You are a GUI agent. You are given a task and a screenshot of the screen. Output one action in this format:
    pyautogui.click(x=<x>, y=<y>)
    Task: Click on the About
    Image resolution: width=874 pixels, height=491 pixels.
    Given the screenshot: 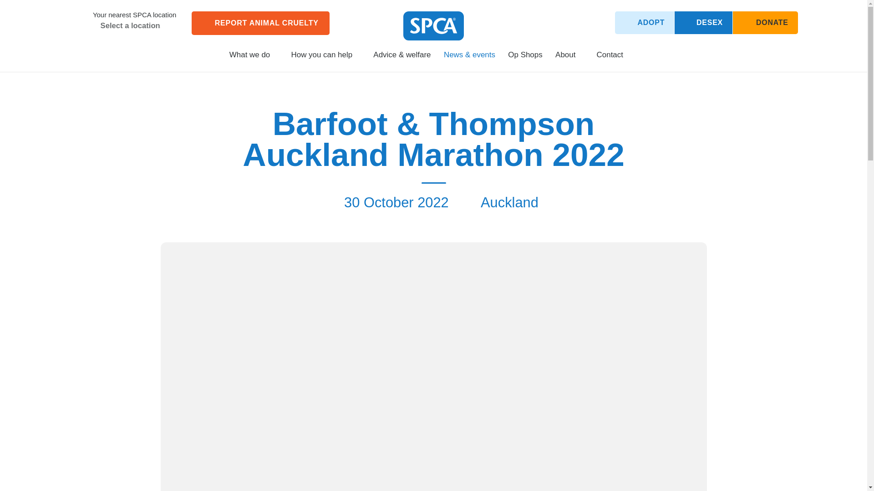 What is the action you would take?
    pyautogui.click(x=569, y=59)
    